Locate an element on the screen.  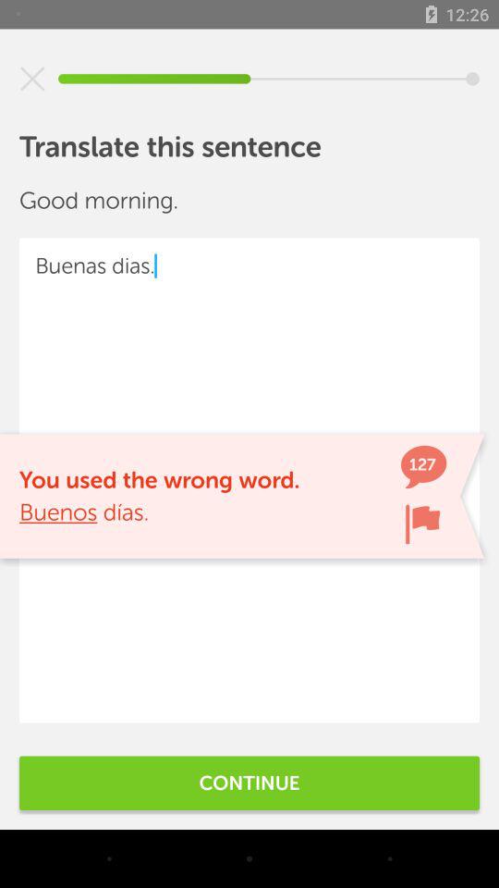
exit is located at coordinates (32, 79).